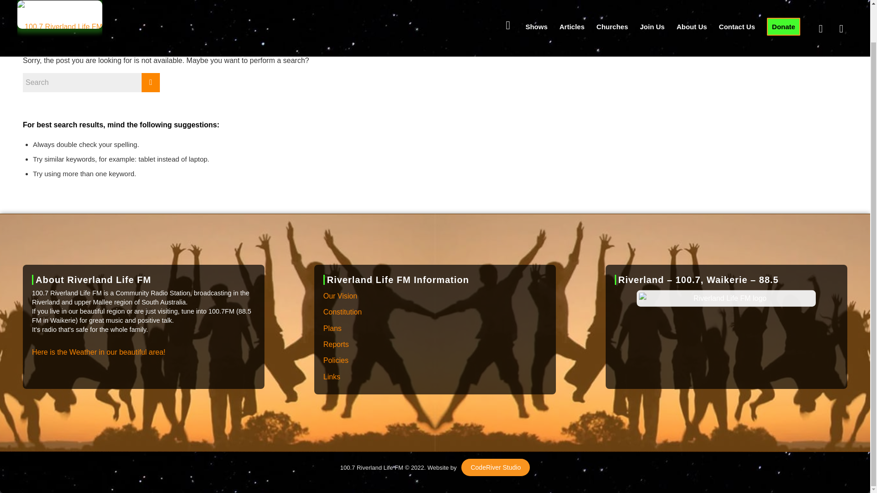 Image resolution: width=877 pixels, height=493 pixels. What do you see at coordinates (612, 7) in the screenshot?
I see `Churches` at bounding box center [612, 7].